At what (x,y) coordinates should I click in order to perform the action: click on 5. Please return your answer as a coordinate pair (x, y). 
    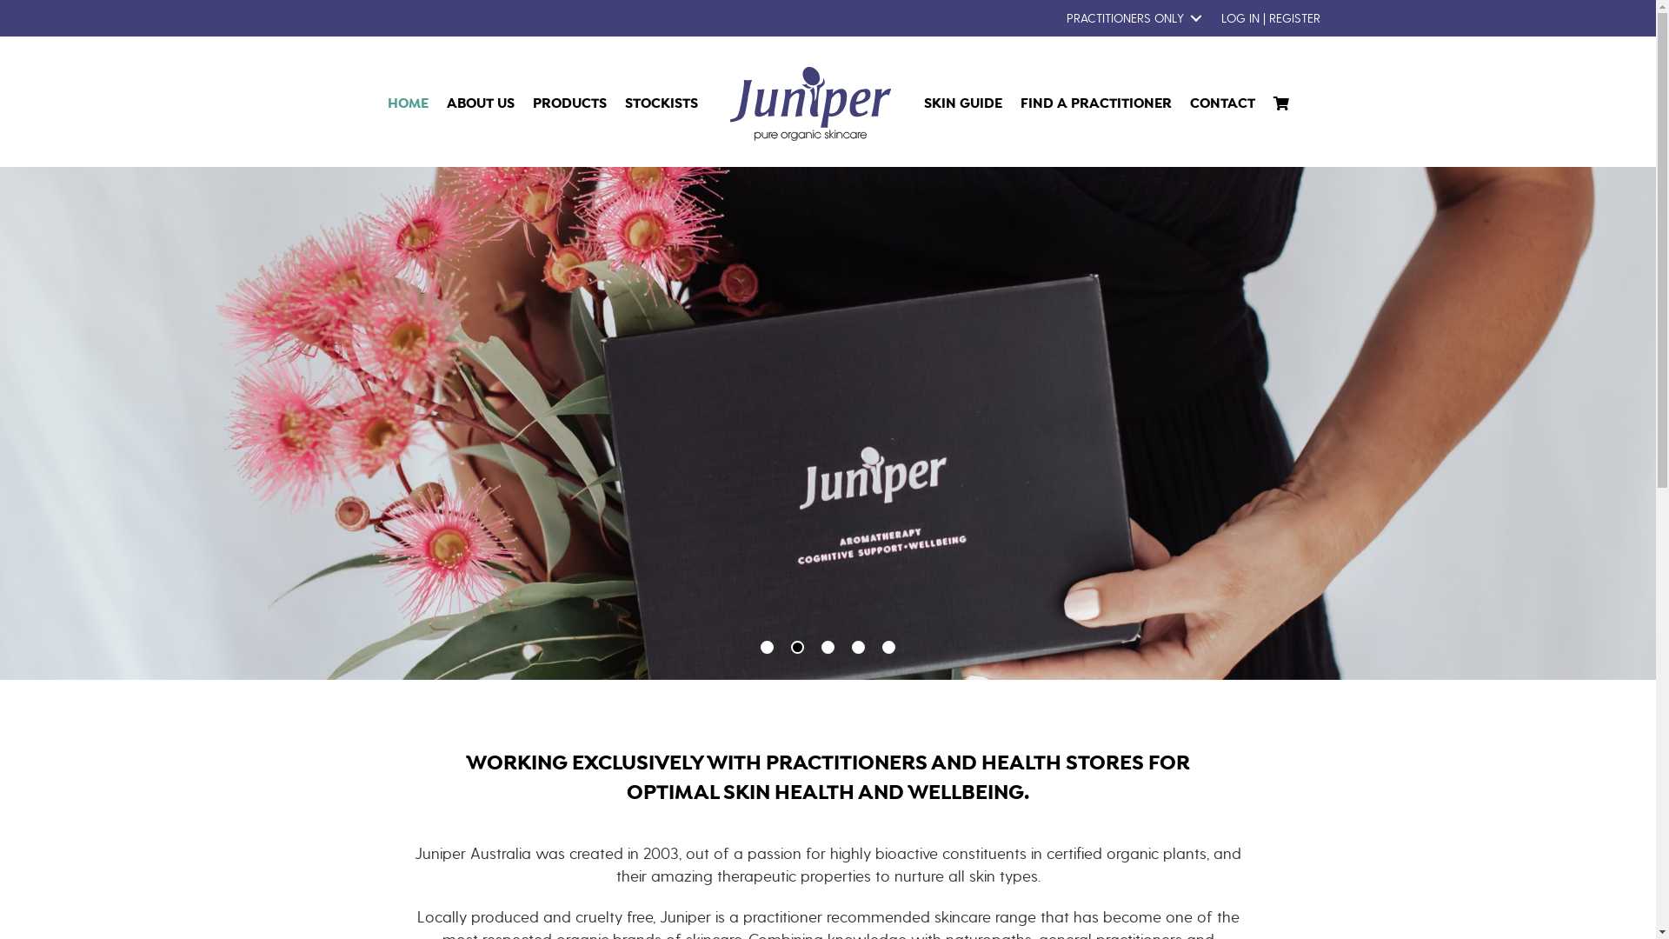
    Looking at the image, I should click on (888, 647).